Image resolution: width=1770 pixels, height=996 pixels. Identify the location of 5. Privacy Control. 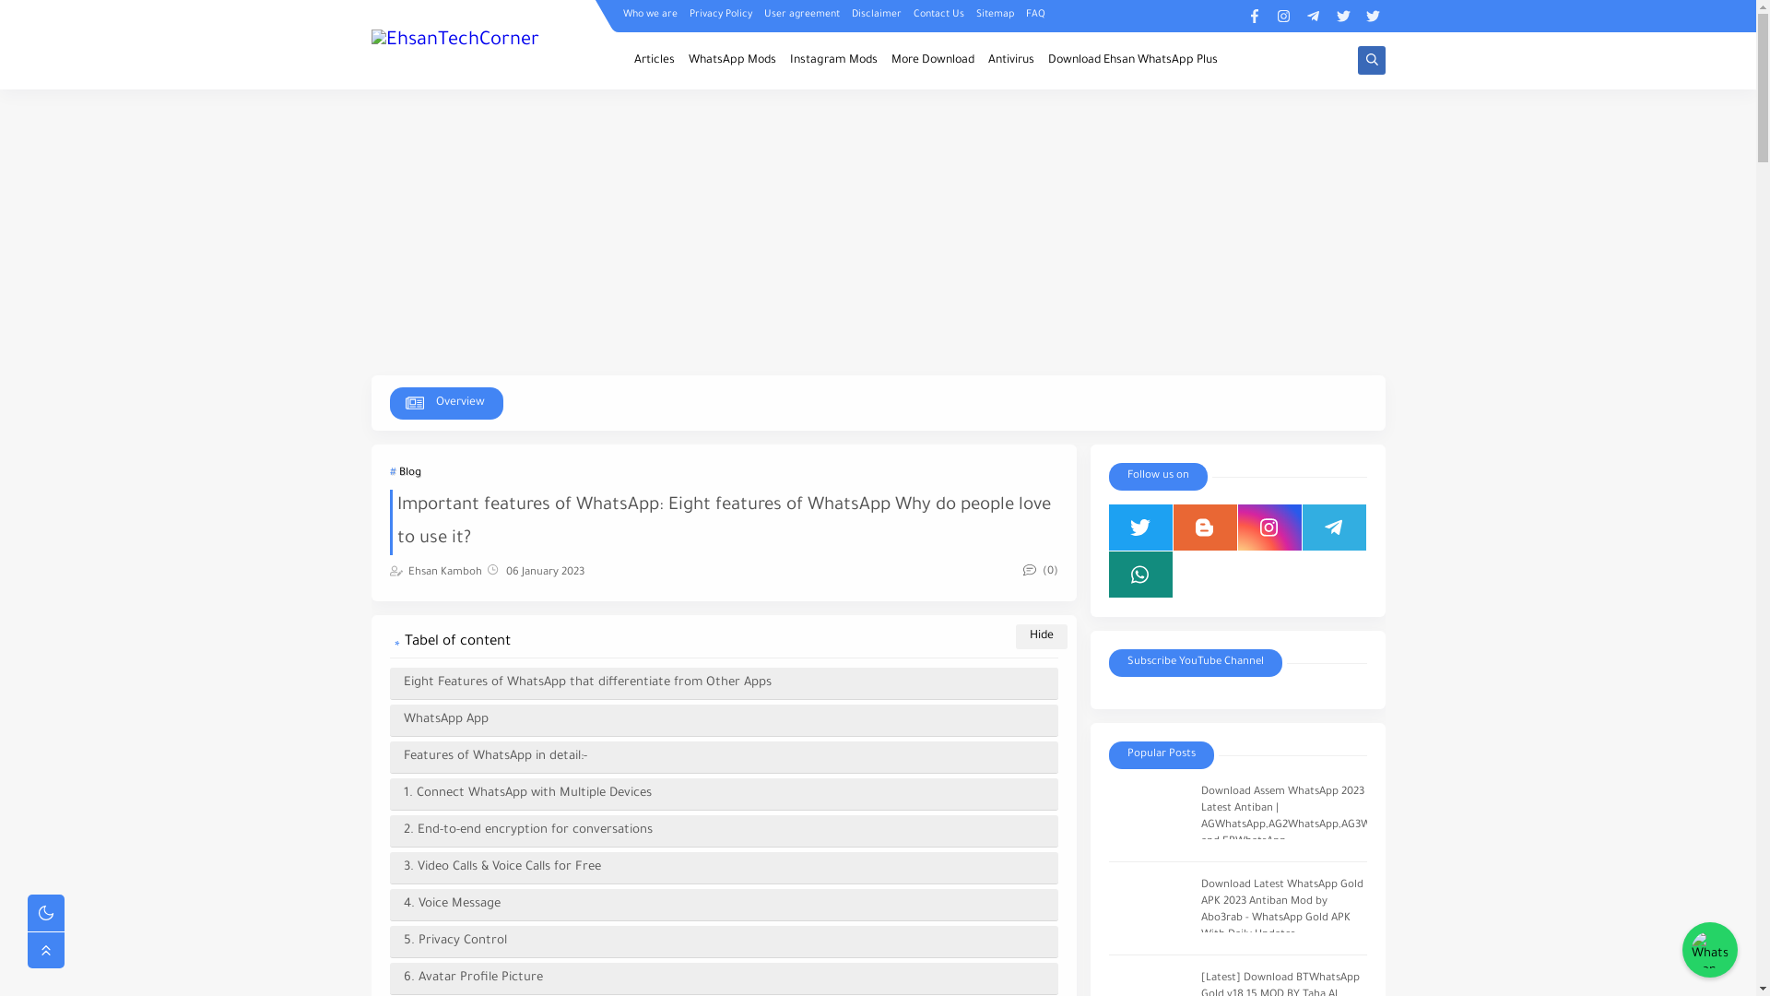
(723, 943).